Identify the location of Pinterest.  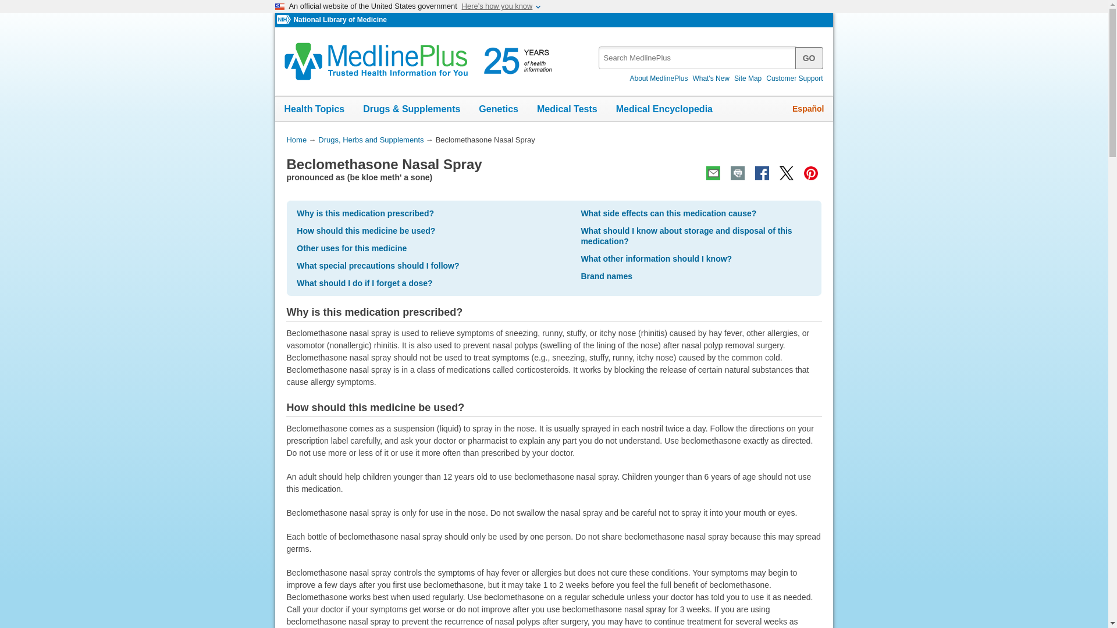
(810, 173).